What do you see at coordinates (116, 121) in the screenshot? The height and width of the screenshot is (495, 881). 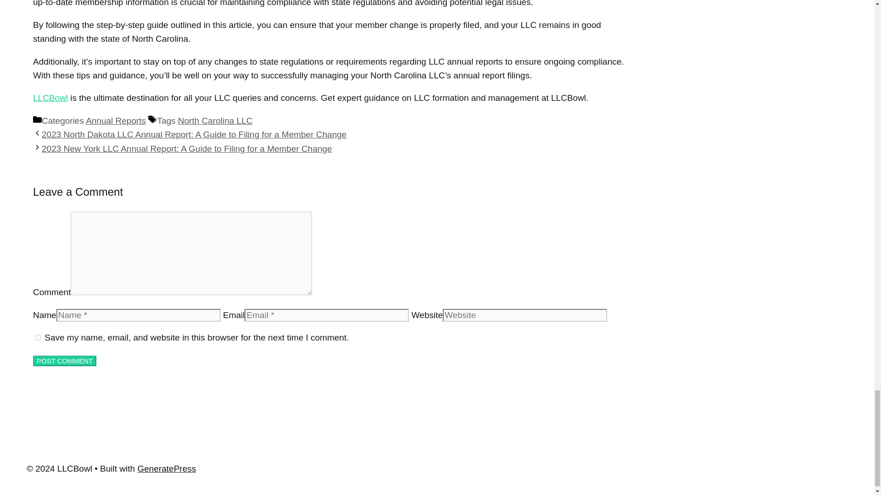 I see `Annual Reports` at bounding box center [116, 121].